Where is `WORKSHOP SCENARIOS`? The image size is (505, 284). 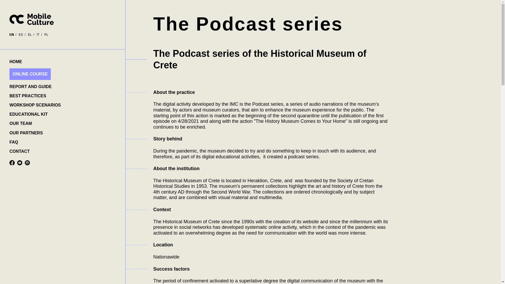 WORKSHOP SCENARIOS is located at coordinates (35, 105).